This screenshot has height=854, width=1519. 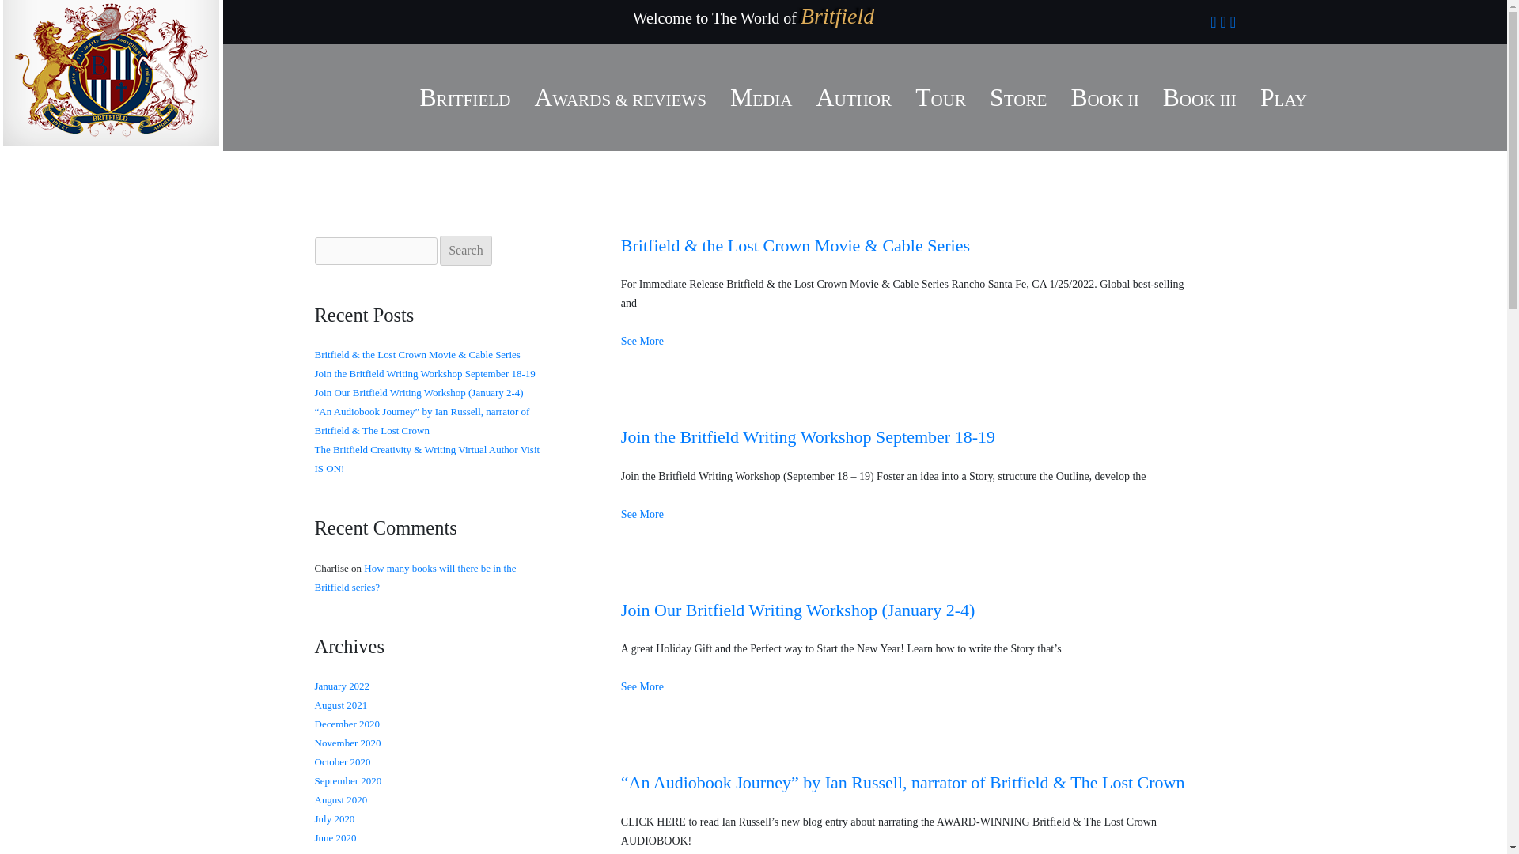 What do you see at coordinates (464, 98) in the screenshot?
I see `BRITFIELD` at bounding box center [464, 98].